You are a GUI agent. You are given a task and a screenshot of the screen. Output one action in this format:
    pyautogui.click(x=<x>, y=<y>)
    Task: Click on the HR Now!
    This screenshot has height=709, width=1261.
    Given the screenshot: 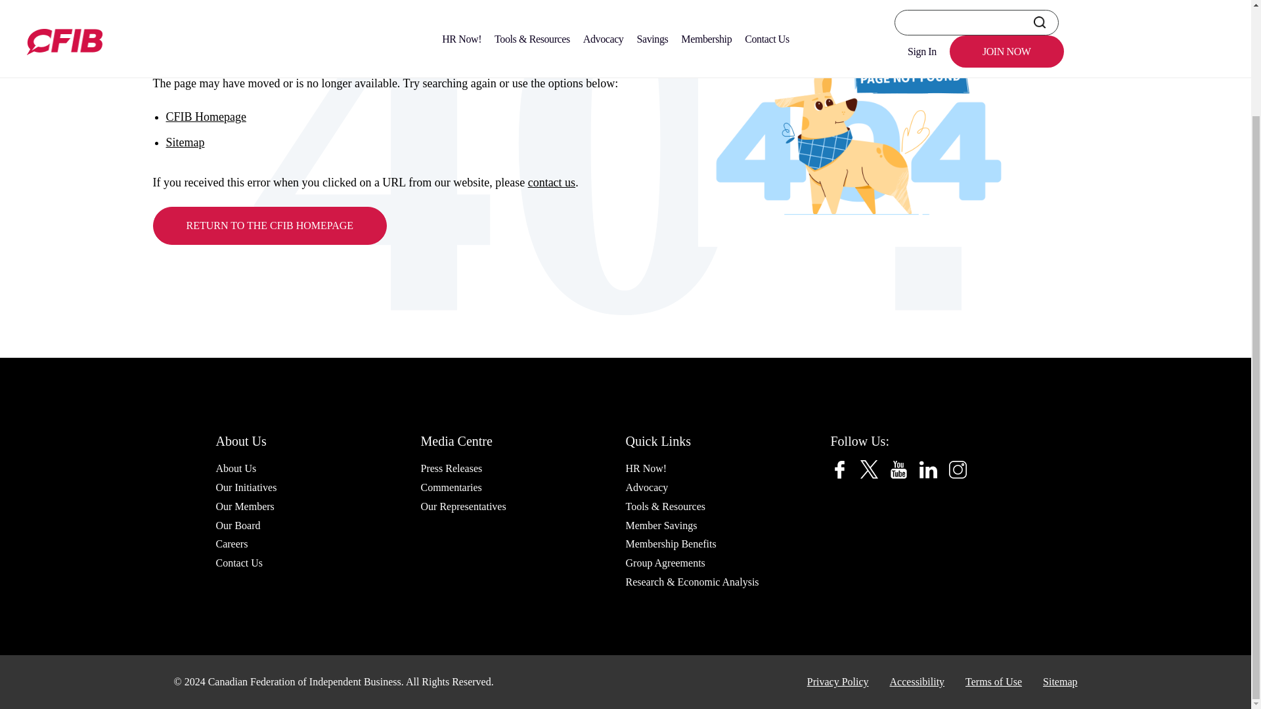 What is the action you would take?
    pyautogui.click(x=646, y=467)
    